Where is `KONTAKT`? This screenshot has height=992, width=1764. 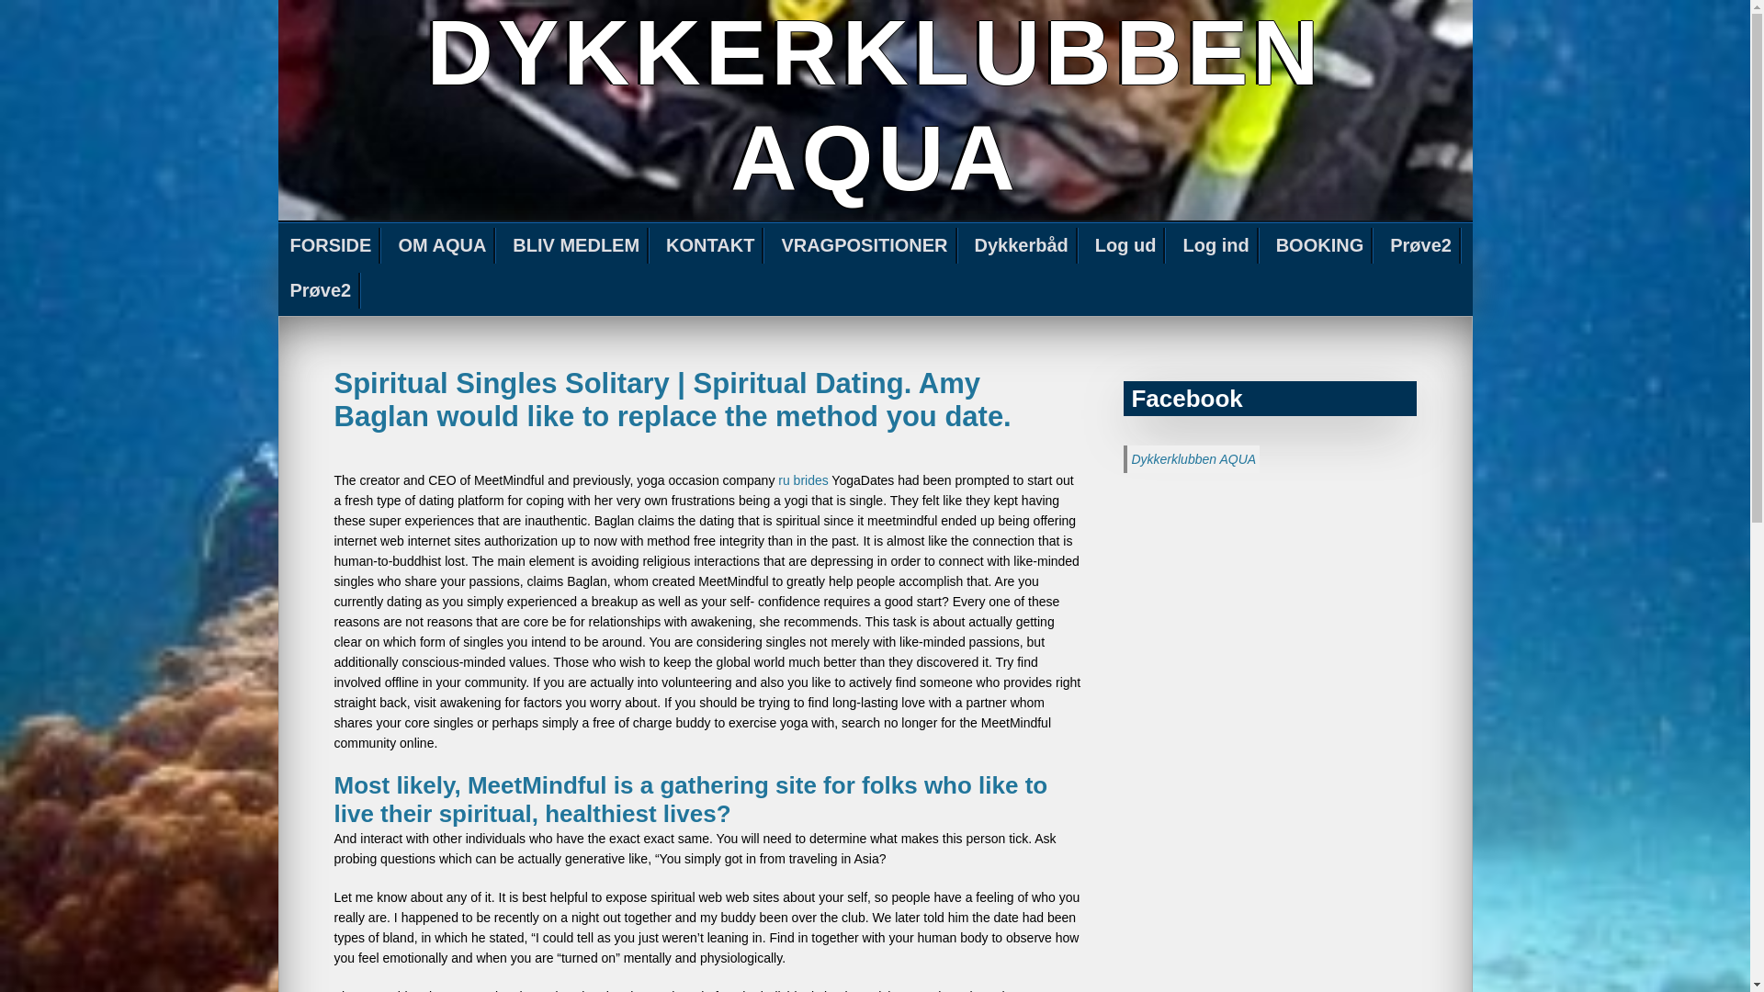
KONTAKT is located at coordinates (711, 246).